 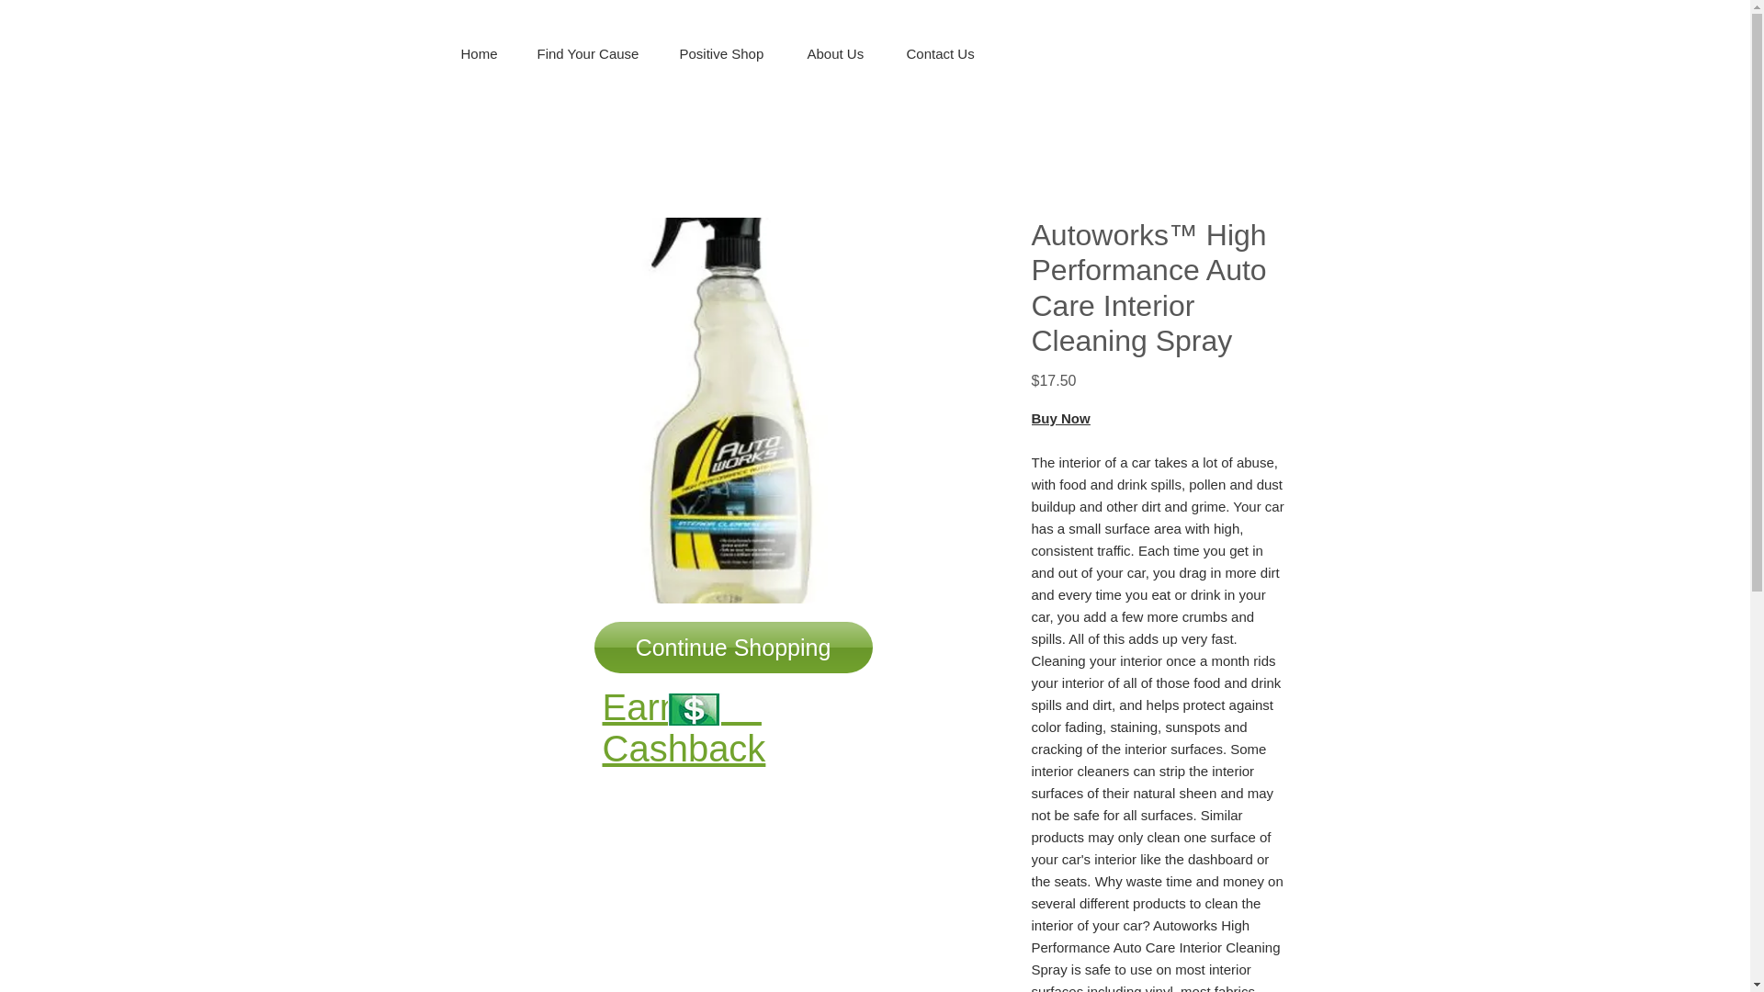 I want to click on Continue Shopping, so click(x=731, y=648).